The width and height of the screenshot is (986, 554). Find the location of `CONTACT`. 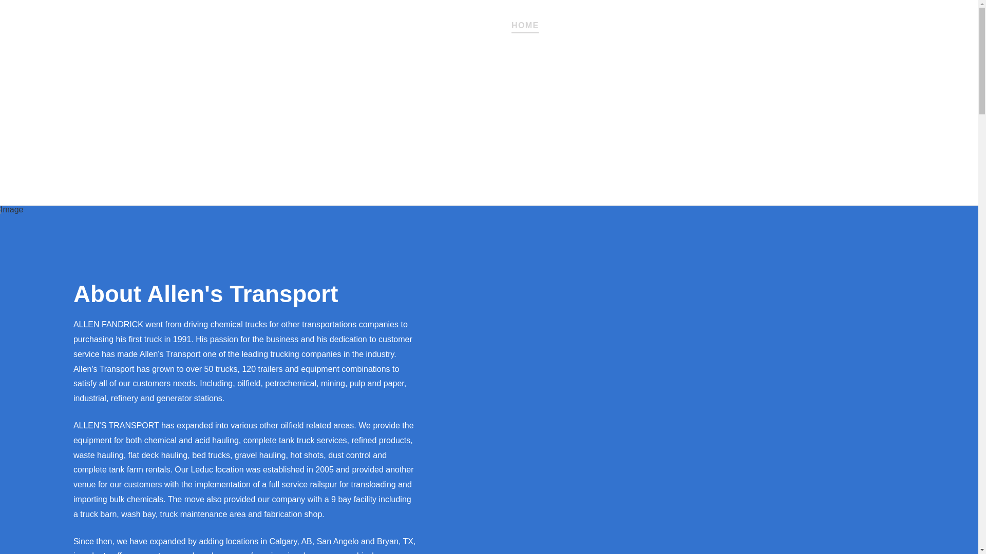

CONTACT is located at coordinates (660, 23).